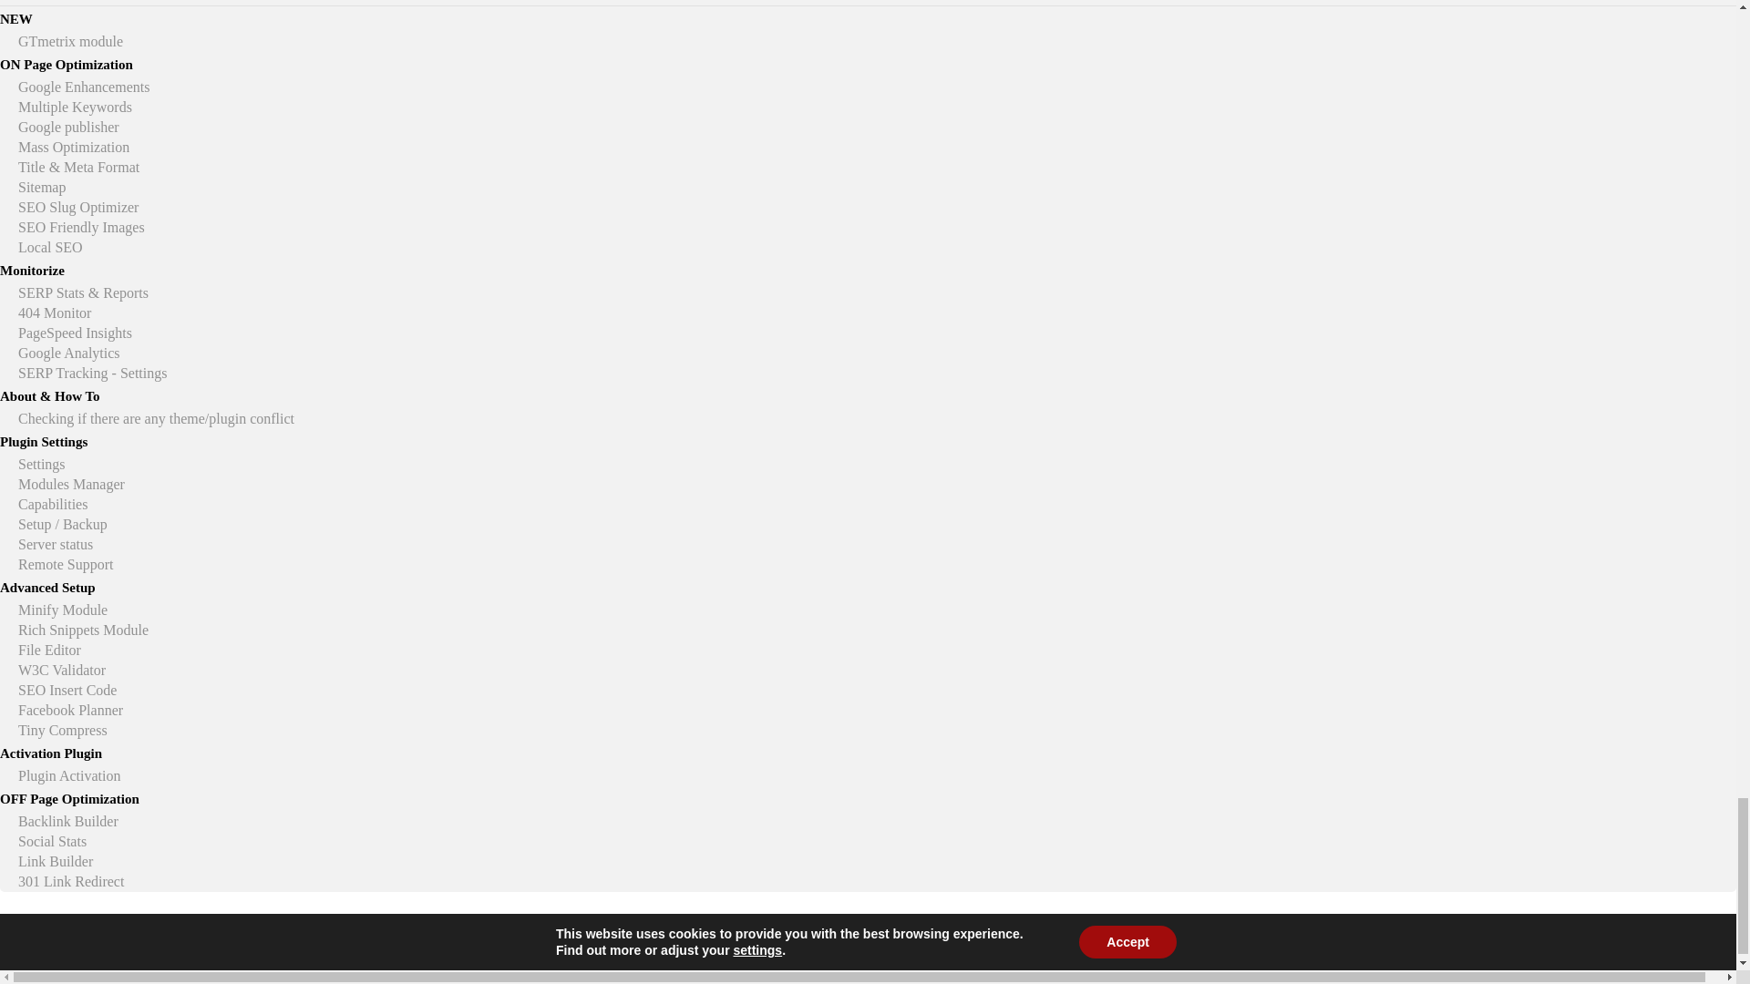 This screenshot has height=984, width=1750. Describe the element at coordinates (77, 208) in the screenshot. I see `SEO Slug Optimizer` at that location.